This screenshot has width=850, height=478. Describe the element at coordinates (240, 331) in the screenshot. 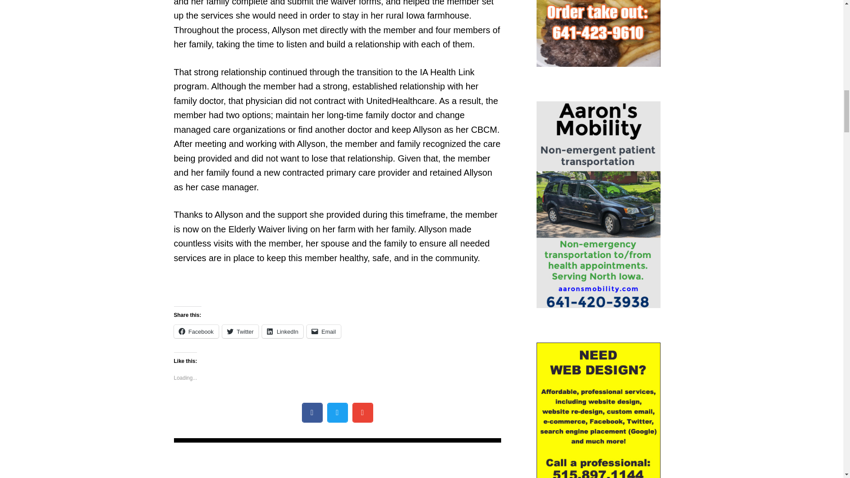

I see `Twitter` at that location.